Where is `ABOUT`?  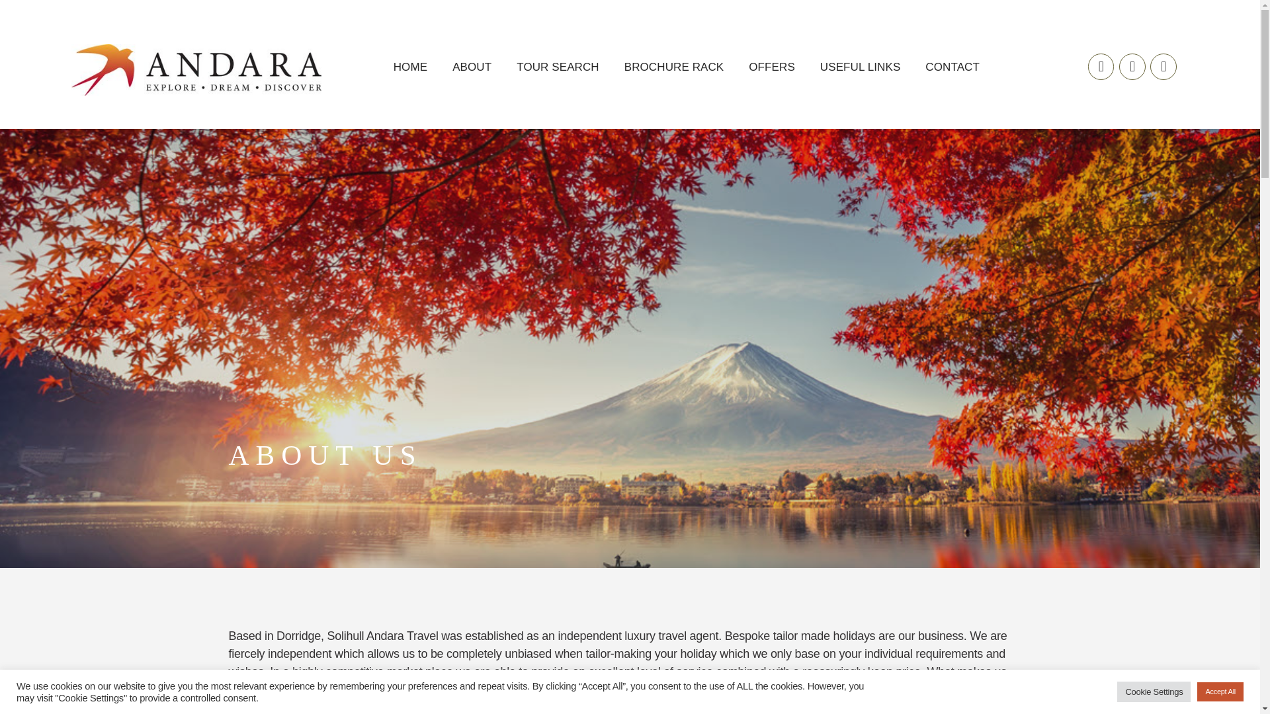 ABOUT is located at coordinates (472, 38).